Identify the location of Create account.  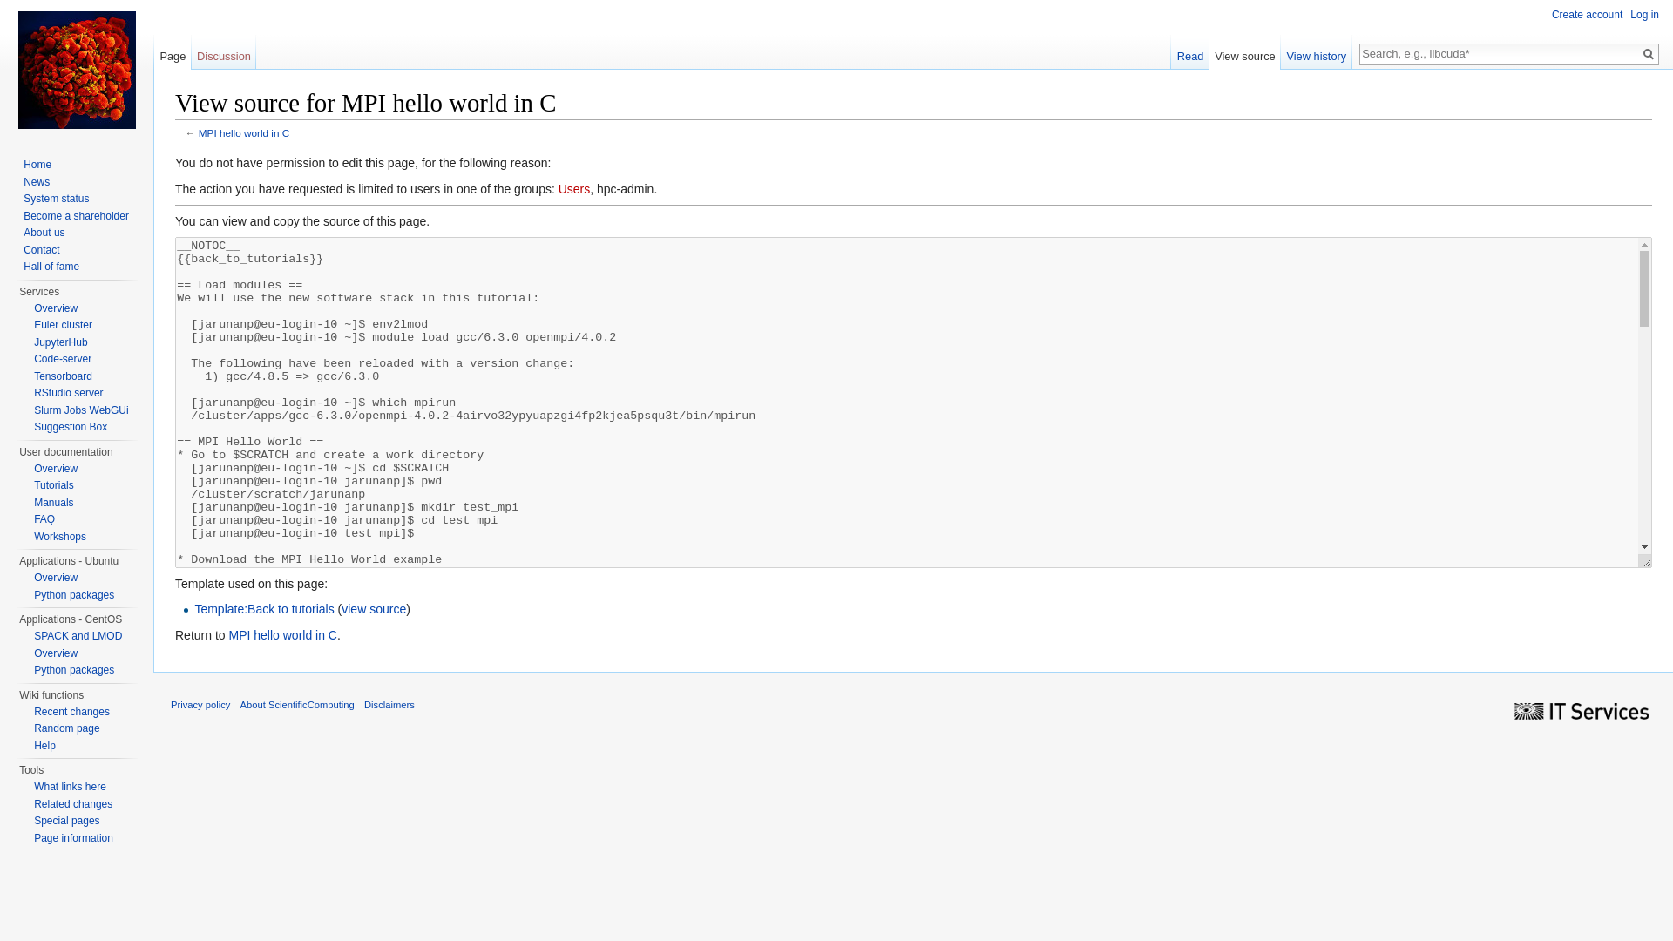
(1588, 14).